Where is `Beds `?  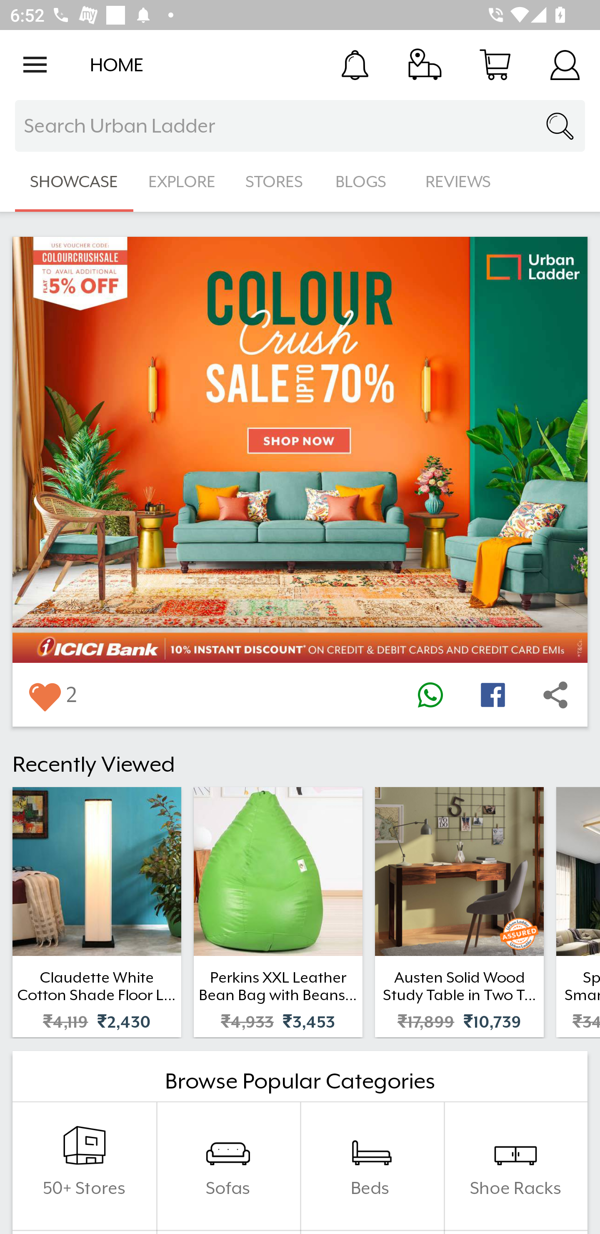
Beds  is located at coordinates (372, 1166).